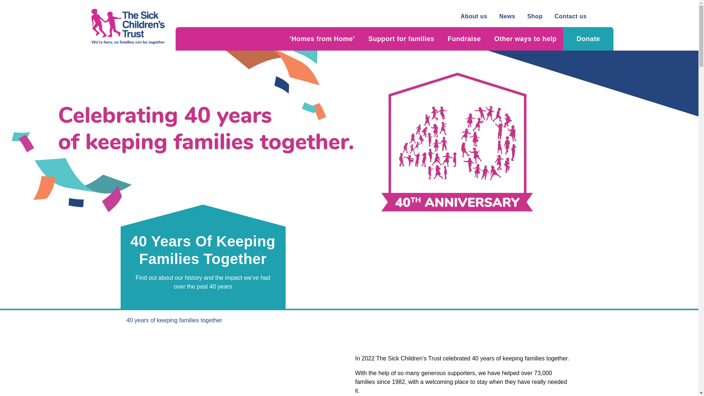  What do you see at coordinates (401, 39) in the screenshot?
I see `Support for families` at bounding box center [401, 39].